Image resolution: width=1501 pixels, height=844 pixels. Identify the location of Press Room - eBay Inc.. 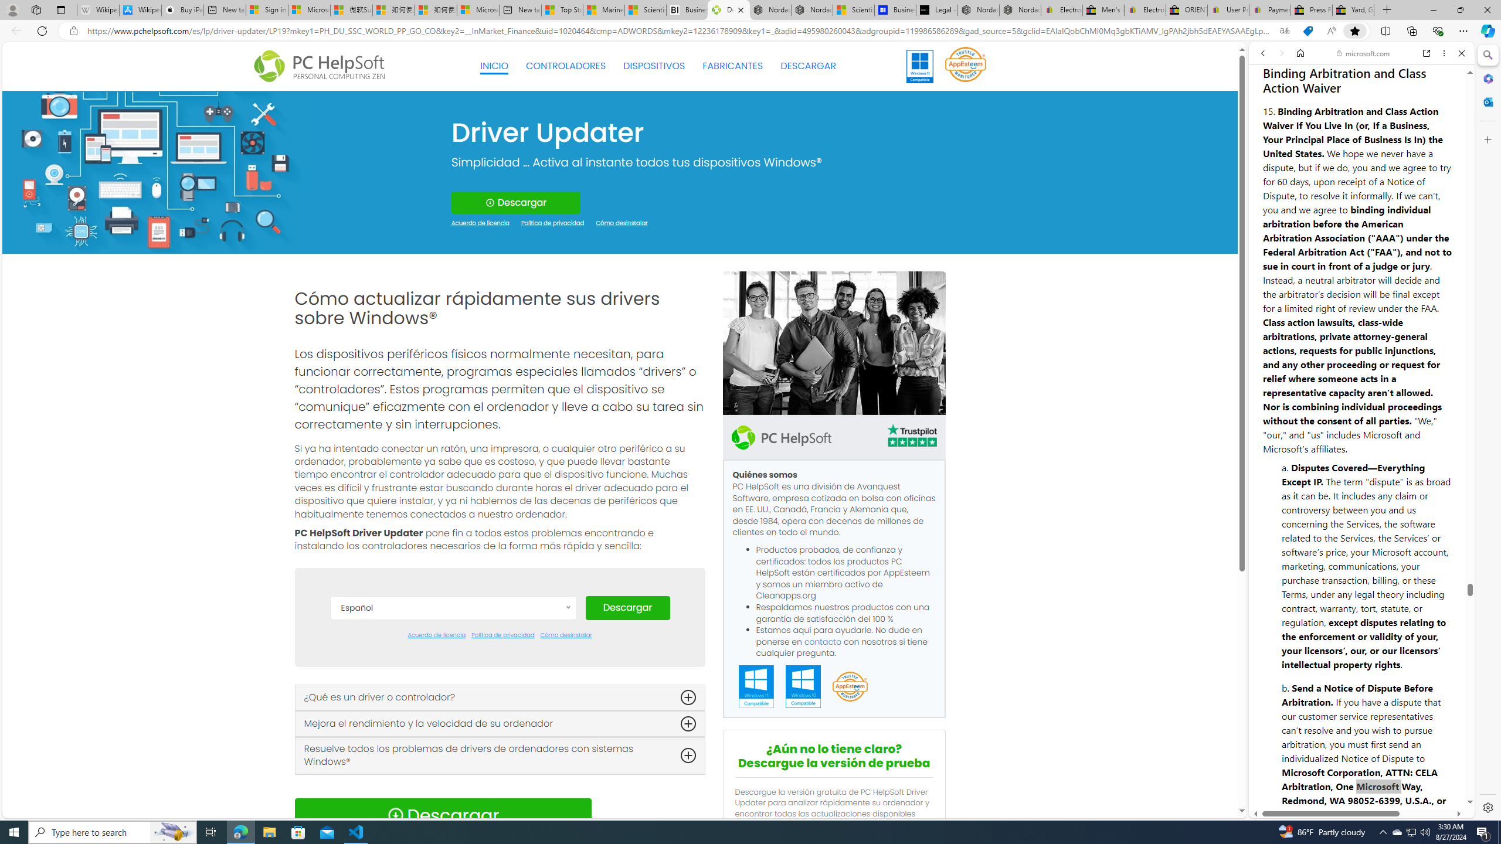
(1311, 10).